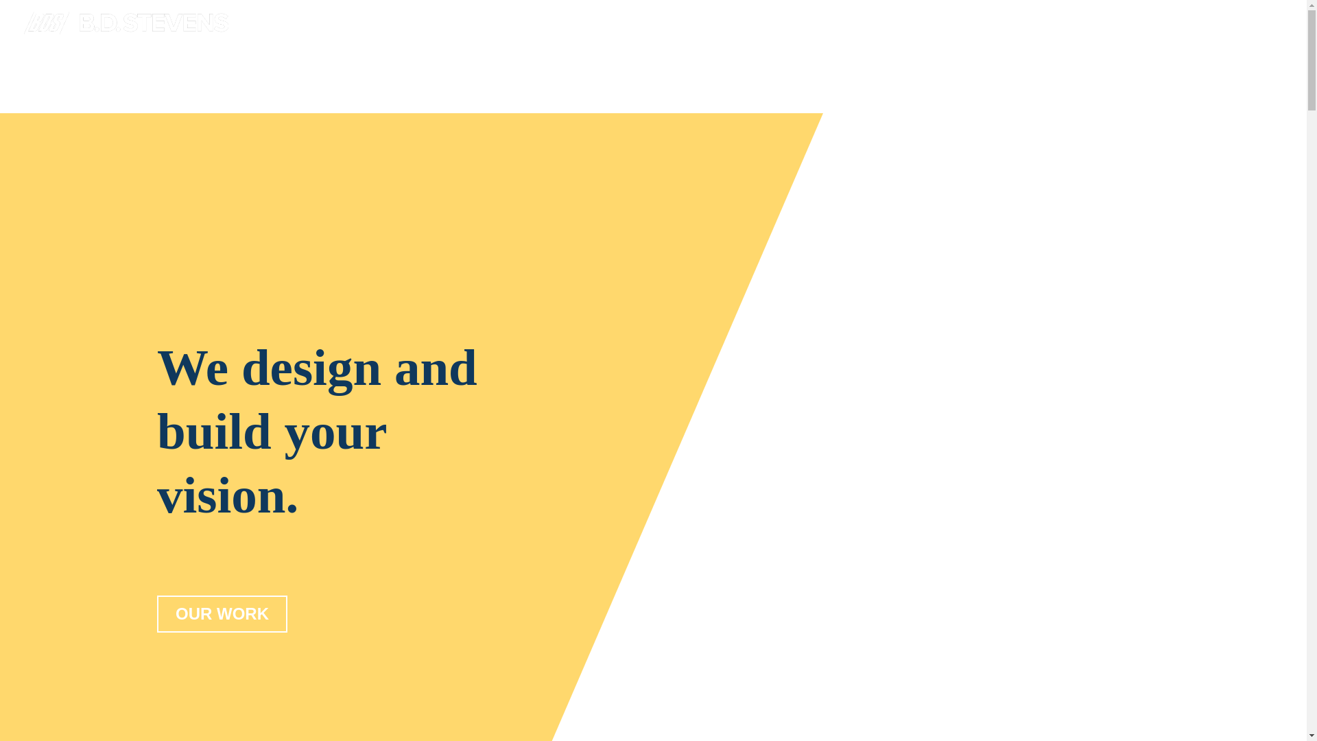 The height and width of the screenshot is (741, 1317). What do you see at coordinates (222, 614) in the screenshot?
I see `OUR WORK` at bounding box center [222, 614].